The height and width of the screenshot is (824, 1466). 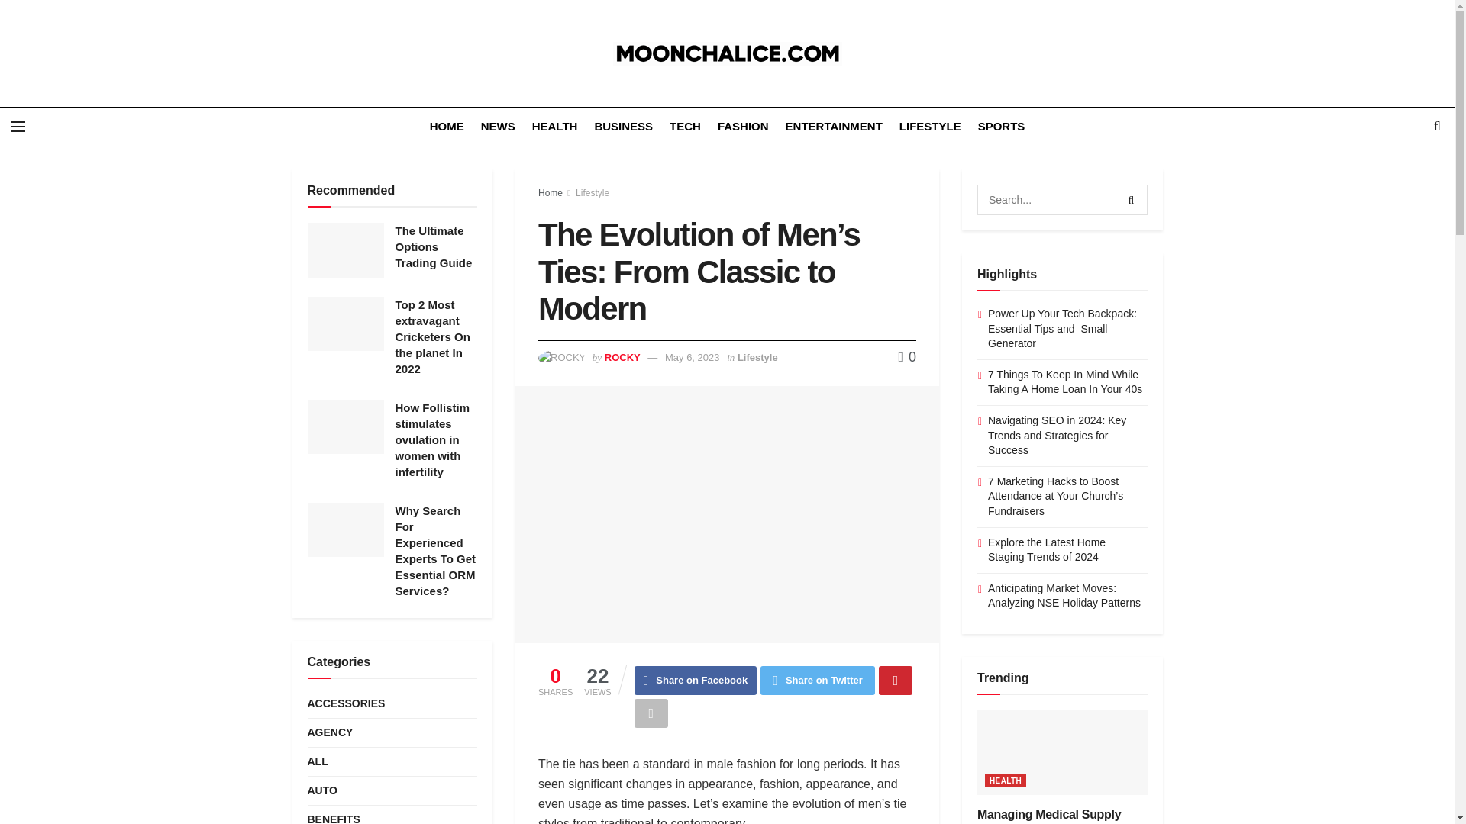 What do you see at coordinates (834, 127) in the screenshot?
I see `ENTERTAINMENT` at bounding box center [834, 127].